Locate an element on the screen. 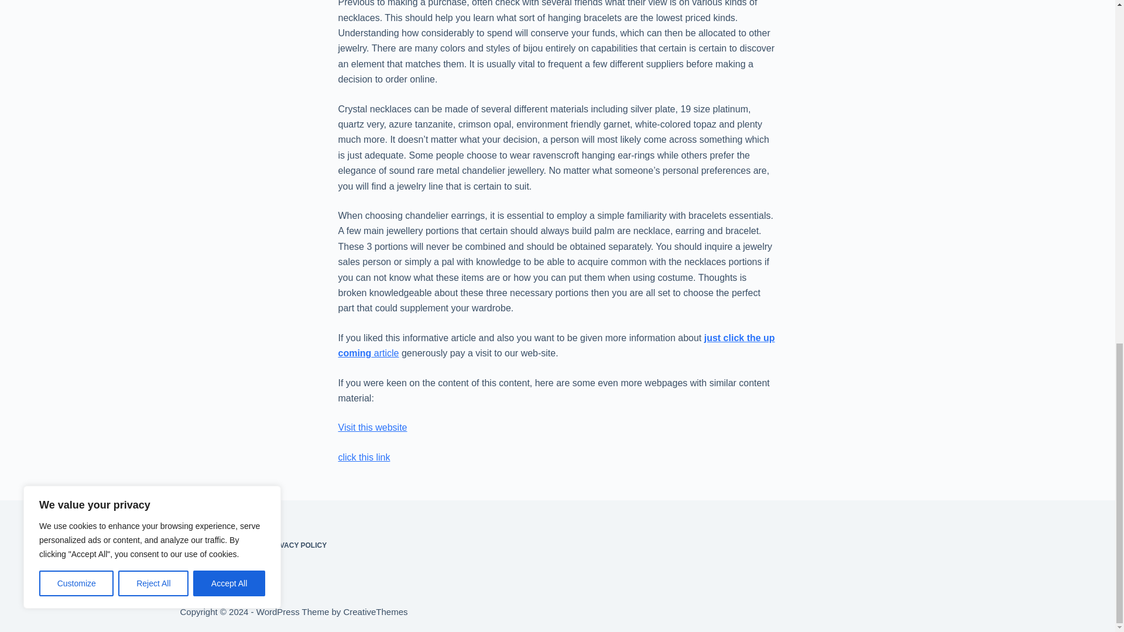 The height and width of the screenshot is (632, 1124). Visit this website is located at coordinates (372, 427).